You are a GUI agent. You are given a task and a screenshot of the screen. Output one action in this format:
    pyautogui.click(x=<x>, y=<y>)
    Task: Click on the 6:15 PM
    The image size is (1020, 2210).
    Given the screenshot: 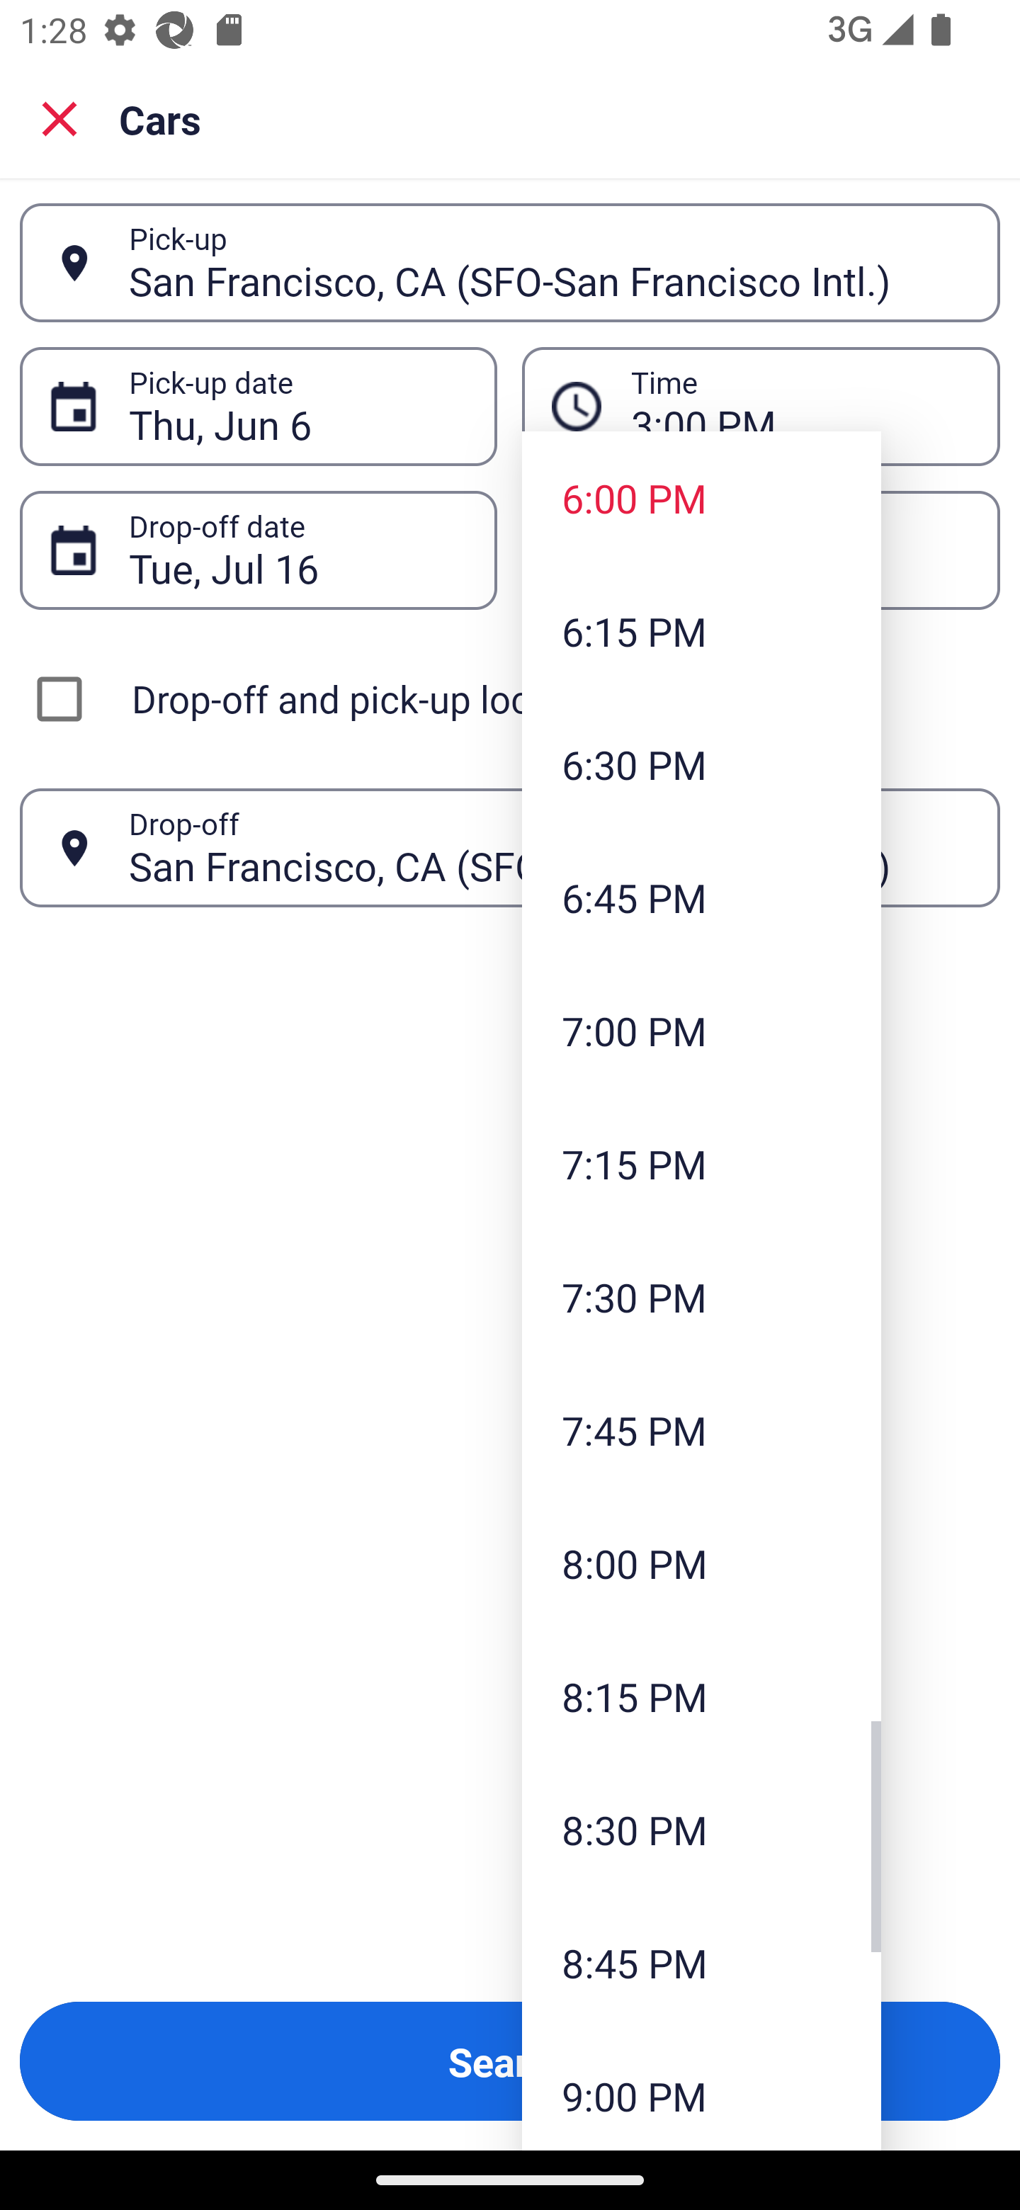 What is the action you would take?
    pyautogui.click(x=701, y=630)
    